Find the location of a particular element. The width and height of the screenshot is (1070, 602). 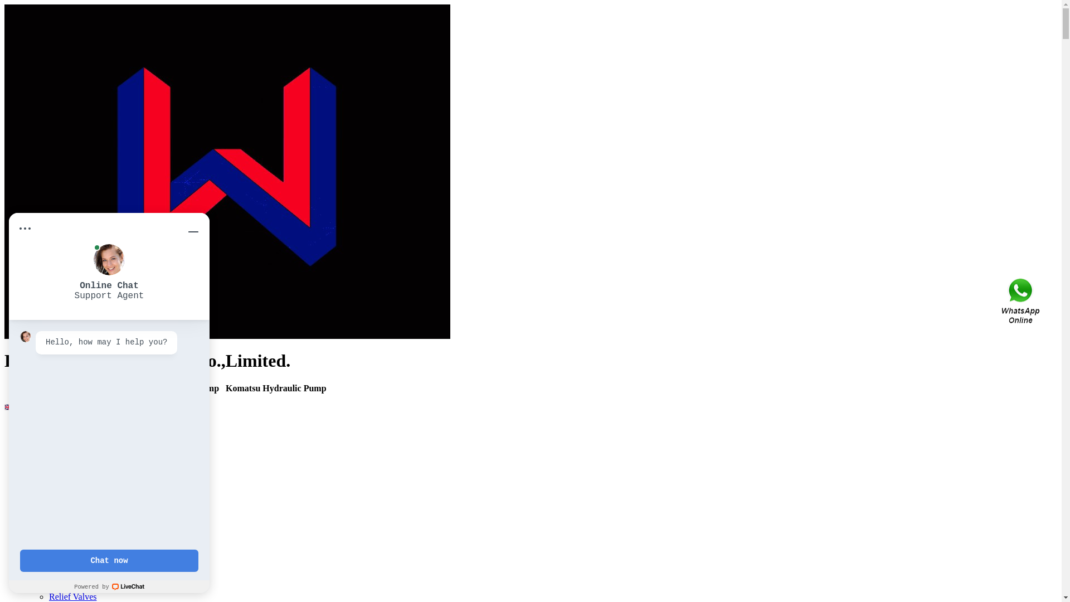

Piston Pumps is located at coordinates (74, 536).